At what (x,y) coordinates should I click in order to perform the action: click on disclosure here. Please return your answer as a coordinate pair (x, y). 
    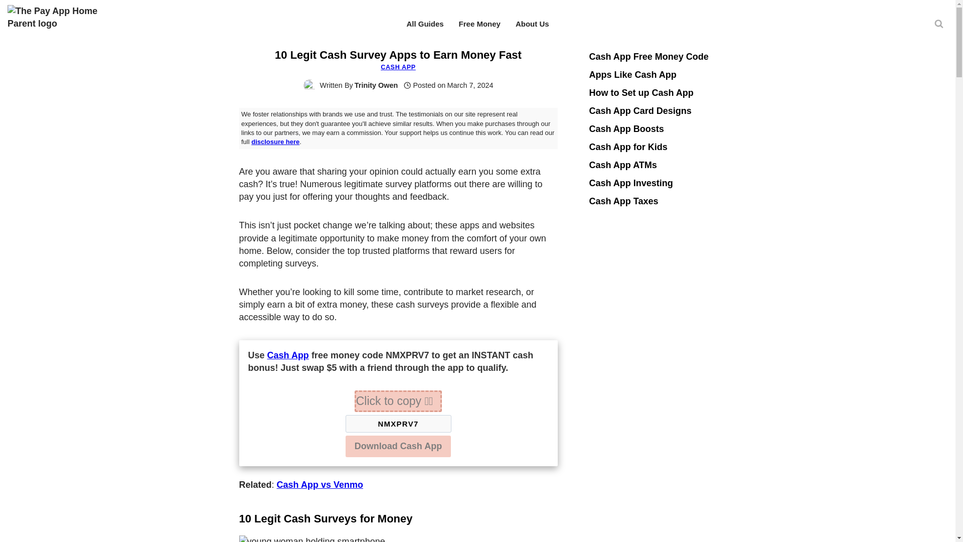
    Looking at the image, I should click on (275, 142).